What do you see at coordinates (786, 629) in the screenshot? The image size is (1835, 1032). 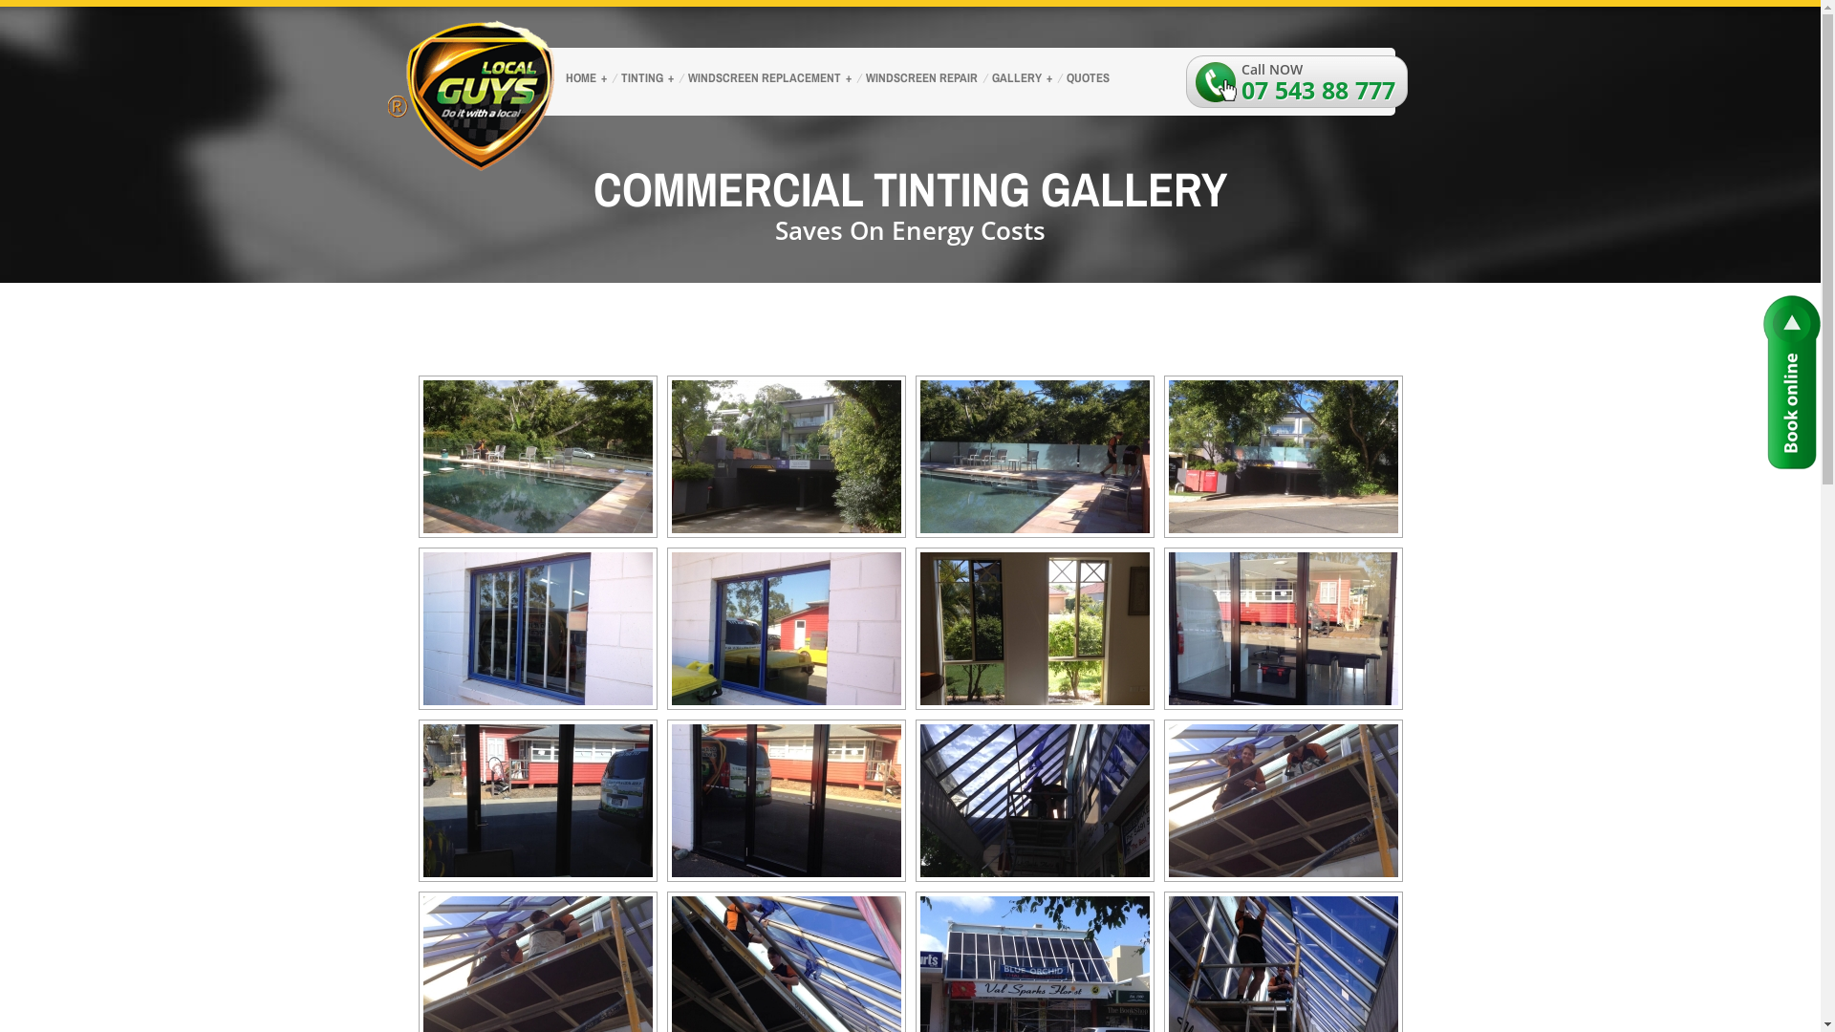 I see `AFTER Warehouse Window Tint` at bounding box center [786, 629].